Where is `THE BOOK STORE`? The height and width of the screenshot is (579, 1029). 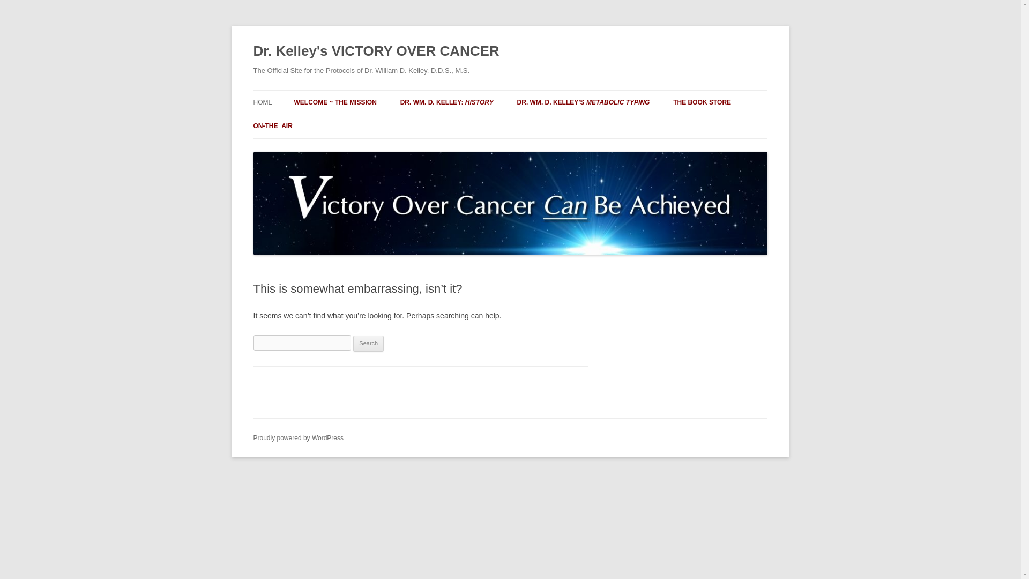 THE BOOK STORE is located at coordinates (702, 102).